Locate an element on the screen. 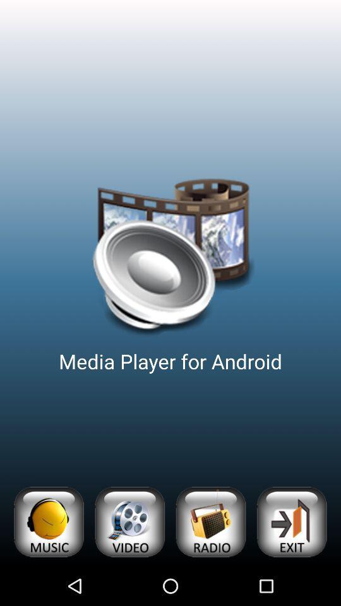 Image resolution: width=341 pixels, height=606 pixels. exit app is located at coordinates (292, 521).